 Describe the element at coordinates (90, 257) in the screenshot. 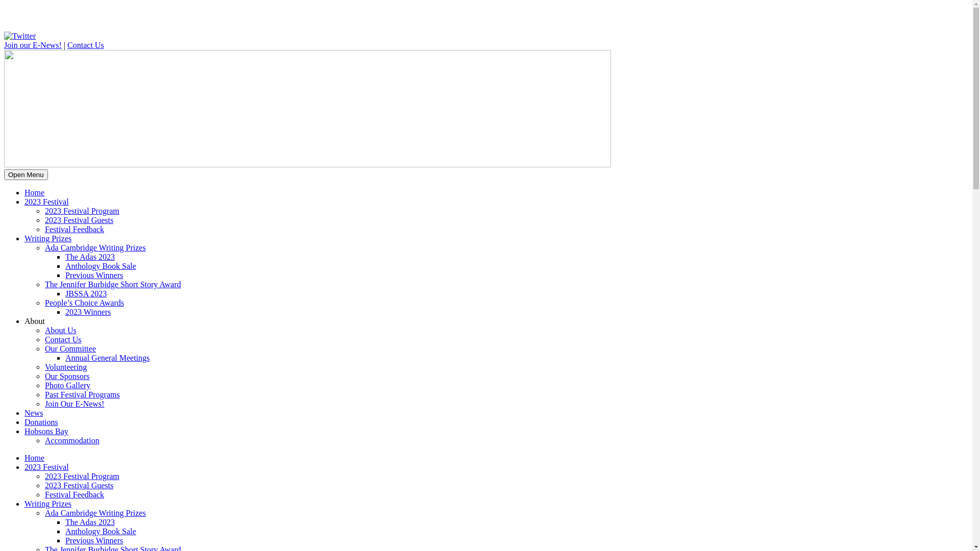

I see `The Adas 2023` at that location.